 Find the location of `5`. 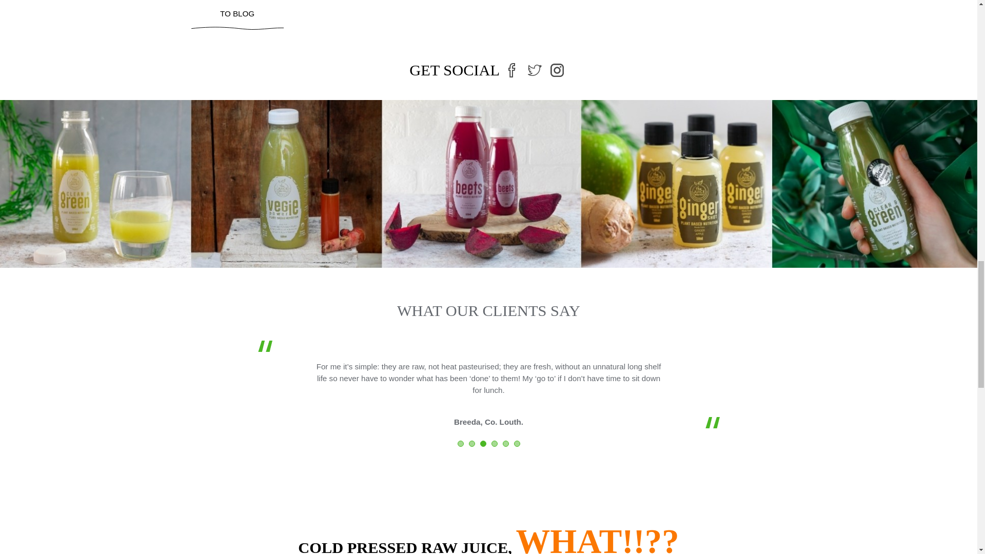

5 is located at coordinates (506, 443).